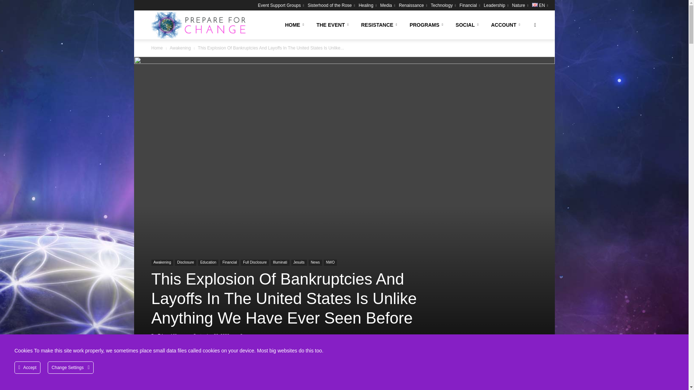  I want to click on Linkedin, so click(231, 374).